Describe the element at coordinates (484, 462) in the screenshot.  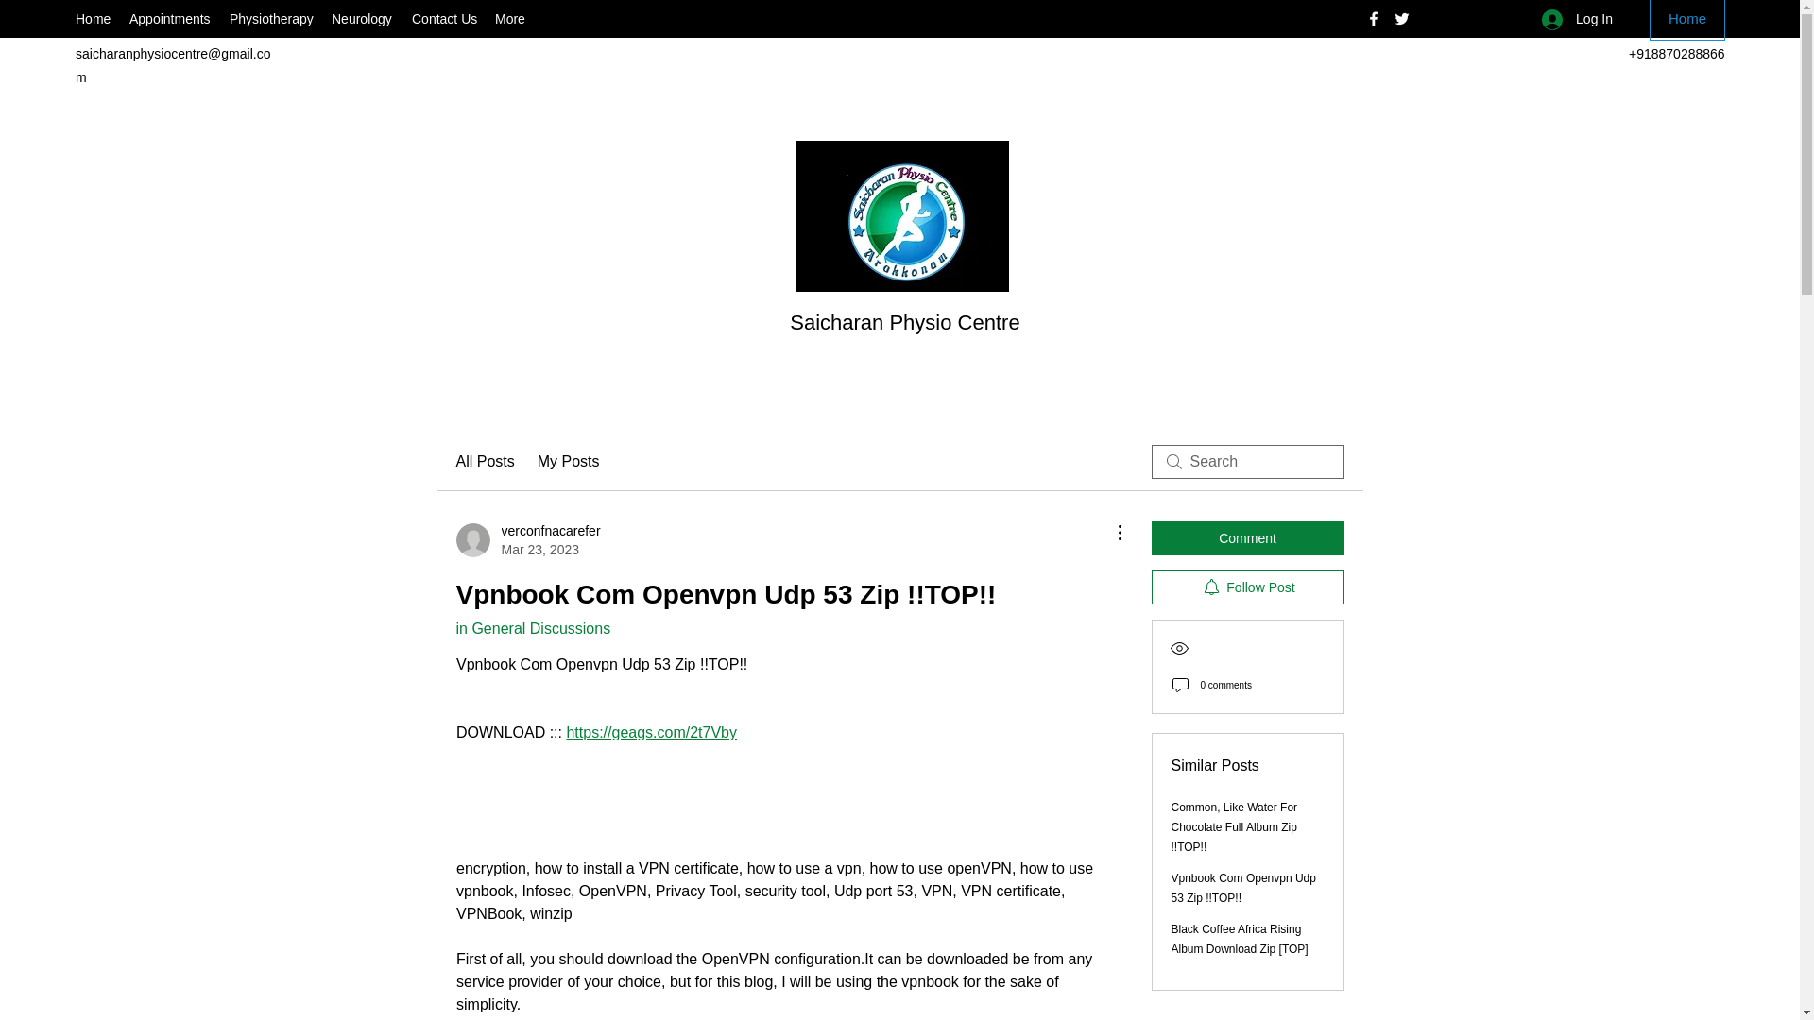
I see `All Posts` at that location.